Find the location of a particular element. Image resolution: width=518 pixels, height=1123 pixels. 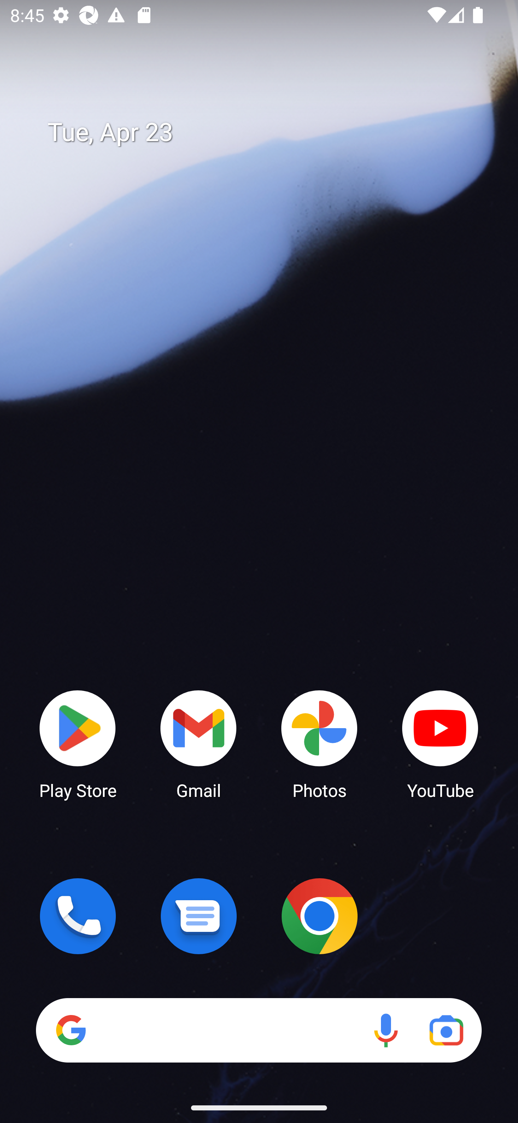

Voice search is located at coordinates (386, 1030).